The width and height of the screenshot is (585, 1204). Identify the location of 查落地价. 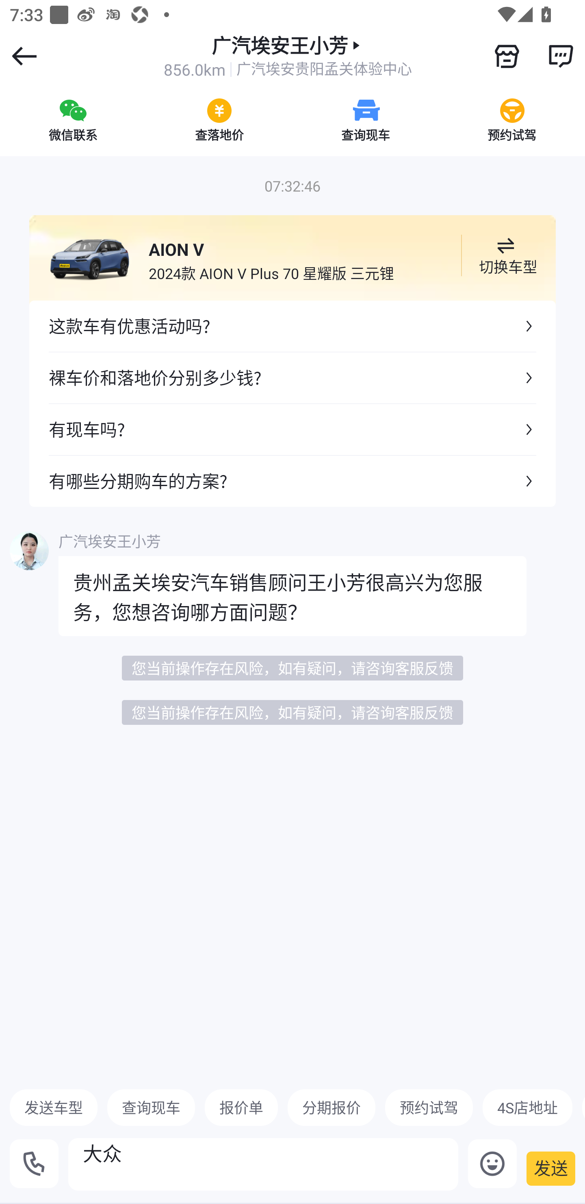
(219, 120).